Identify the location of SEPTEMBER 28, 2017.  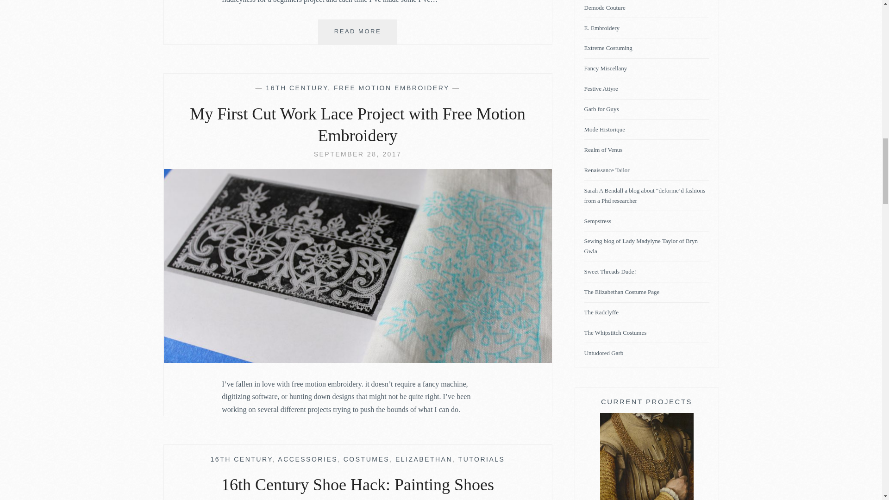
(357, 154).